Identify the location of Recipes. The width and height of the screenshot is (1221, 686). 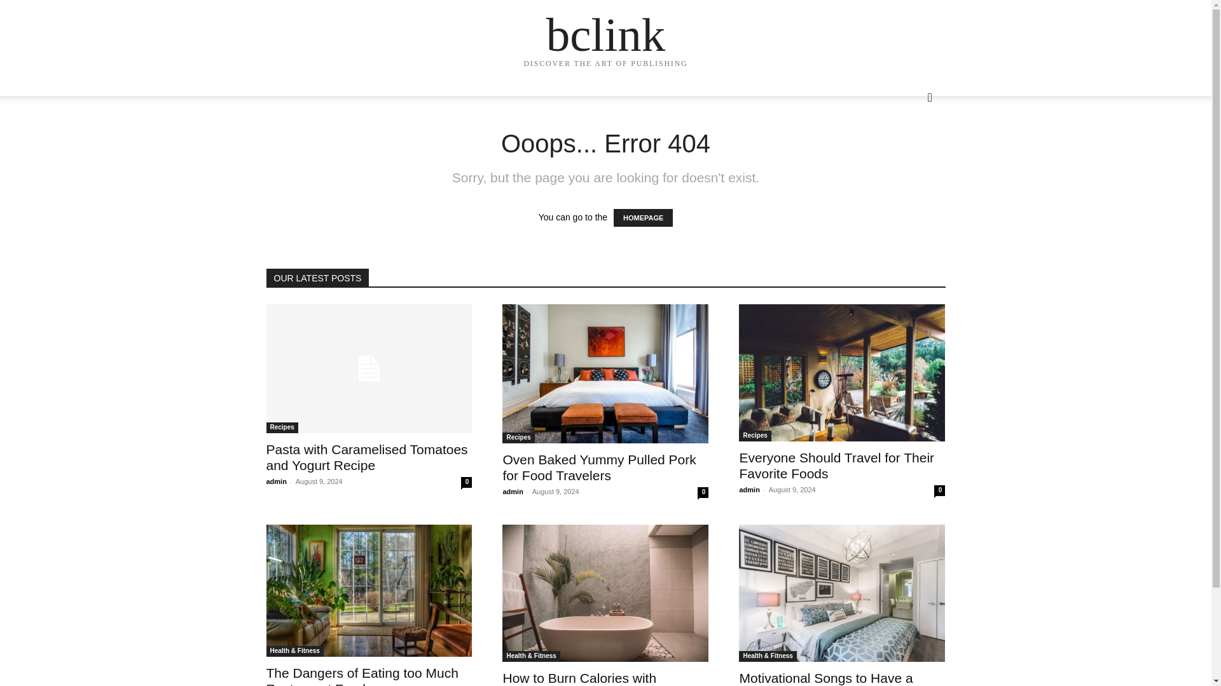
(518, 438).